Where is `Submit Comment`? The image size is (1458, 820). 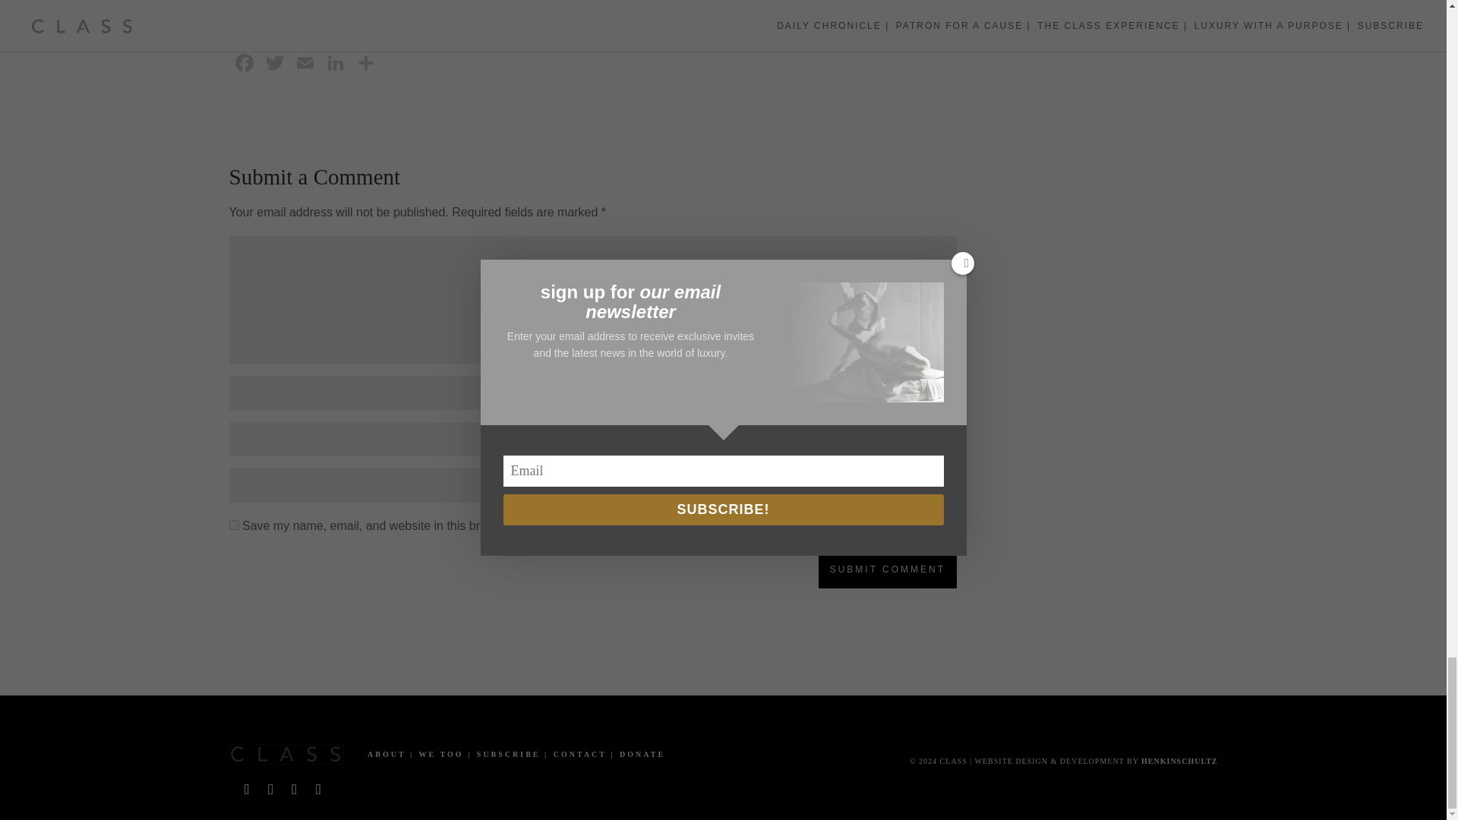
Submit Comment is located at coordinates (887, 569).